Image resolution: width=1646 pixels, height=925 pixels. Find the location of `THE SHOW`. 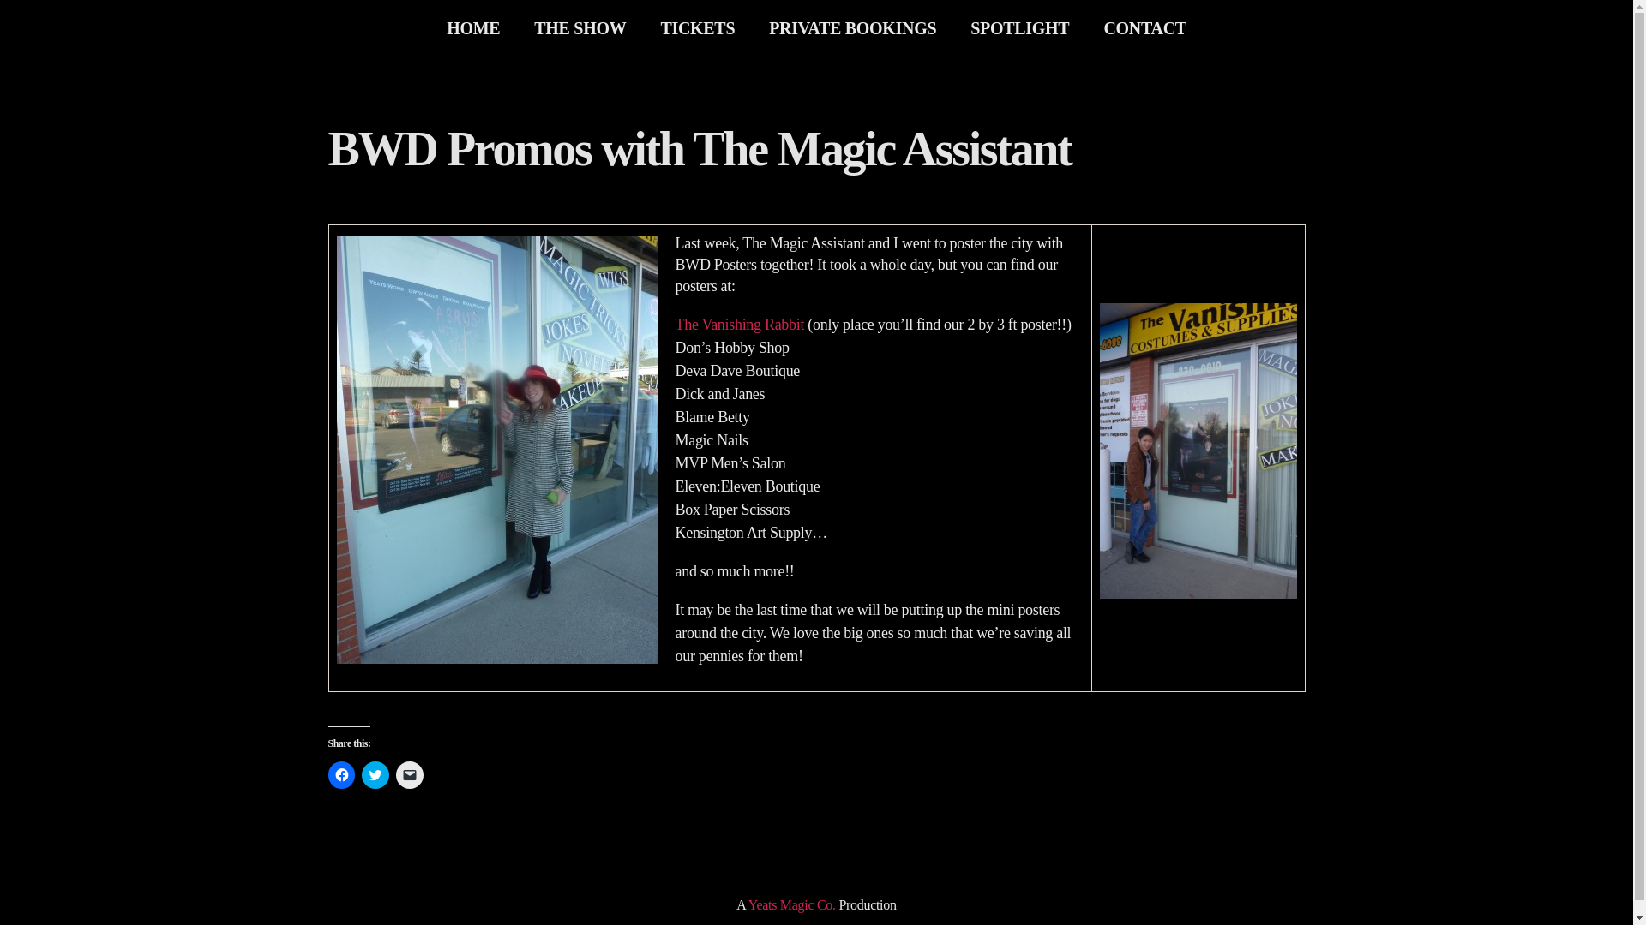

THE SHOW is located at coordinates (580, 27).